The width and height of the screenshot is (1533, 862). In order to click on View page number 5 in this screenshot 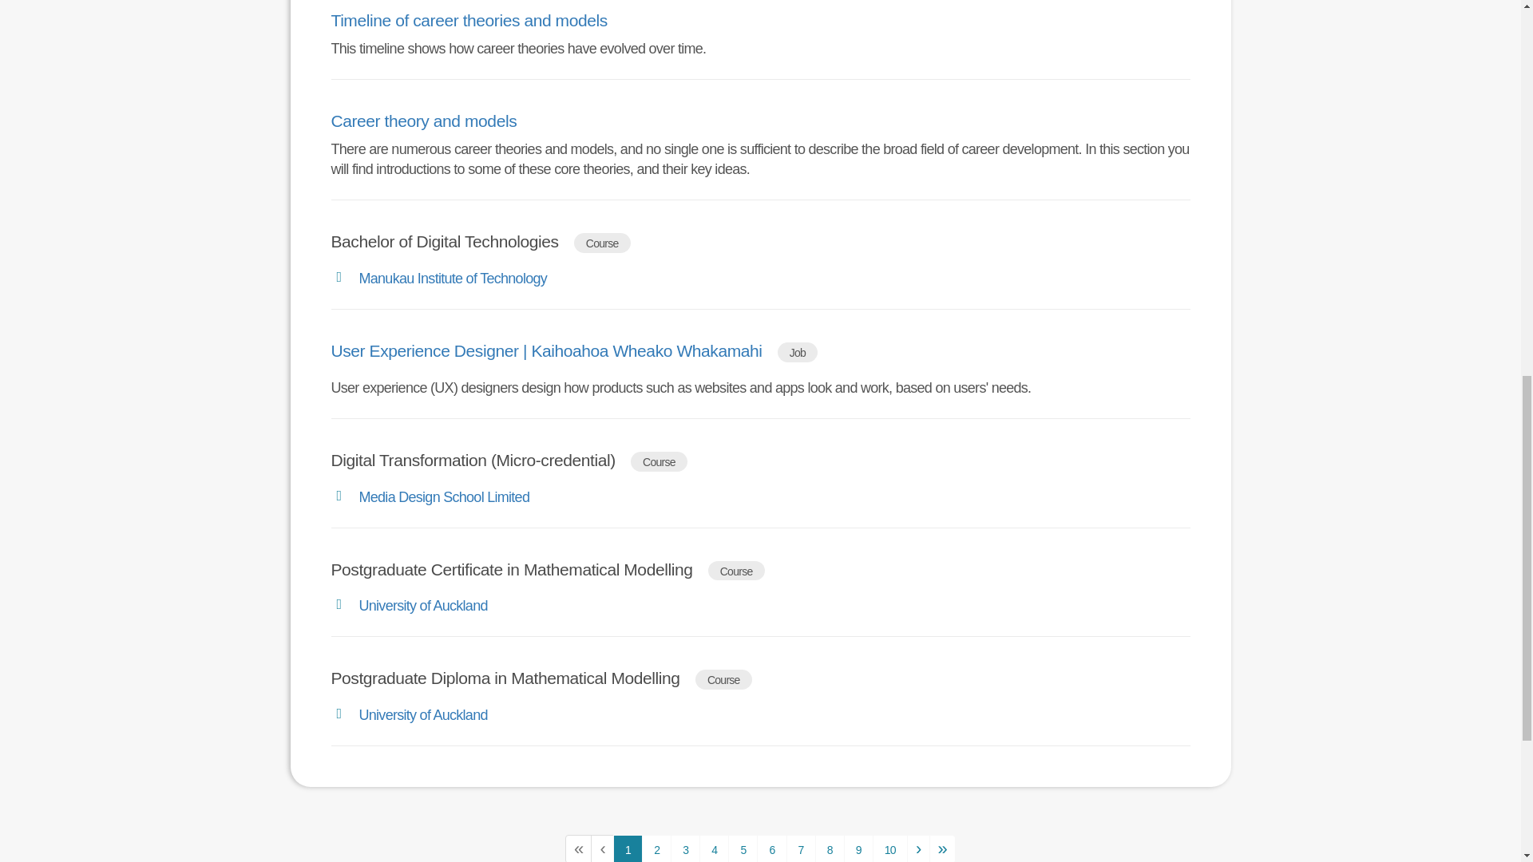, I will do `click(743, 848)`.